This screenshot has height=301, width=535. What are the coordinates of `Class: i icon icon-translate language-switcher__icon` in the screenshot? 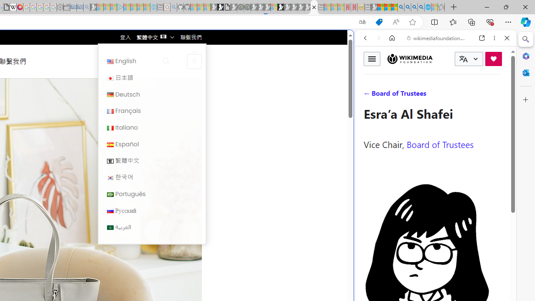 It's located at (463, 59).